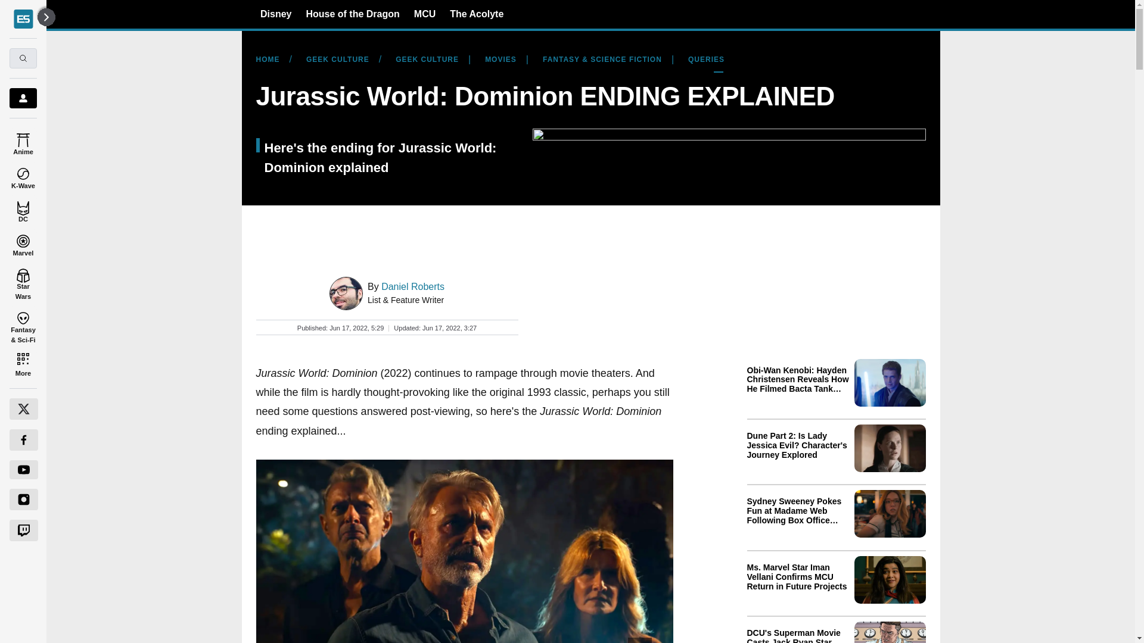  I want to click on GEEK CULTURE, so click(337, 60).